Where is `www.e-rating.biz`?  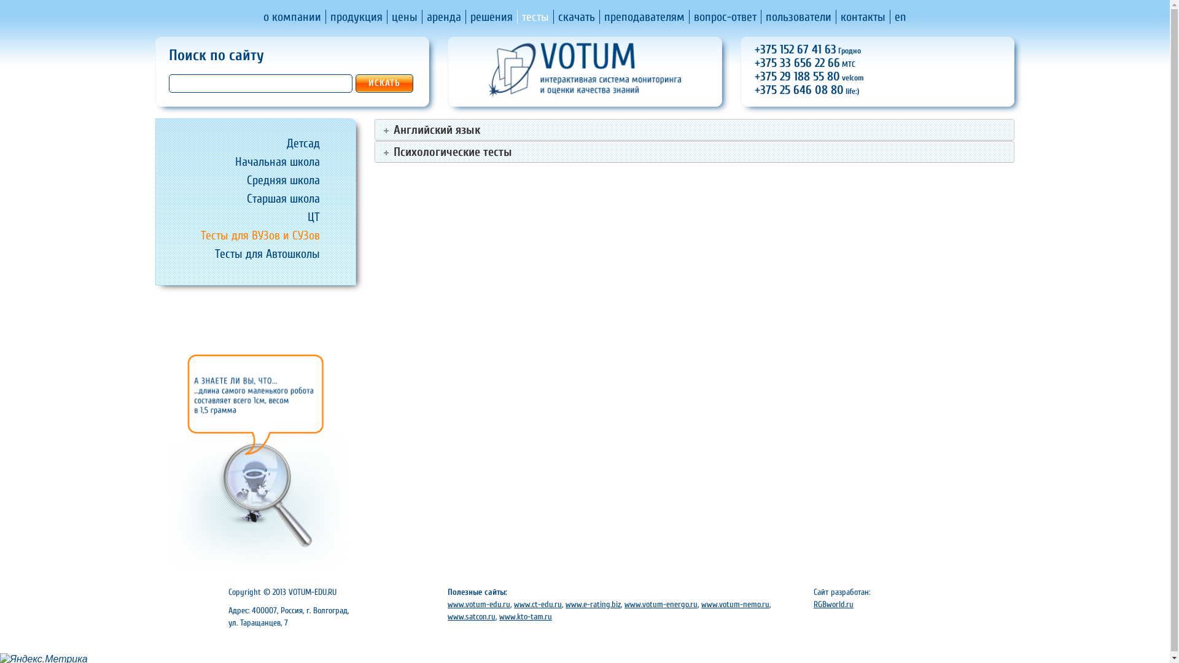
www.e-rating.biz is located at coordinates (593, 604).